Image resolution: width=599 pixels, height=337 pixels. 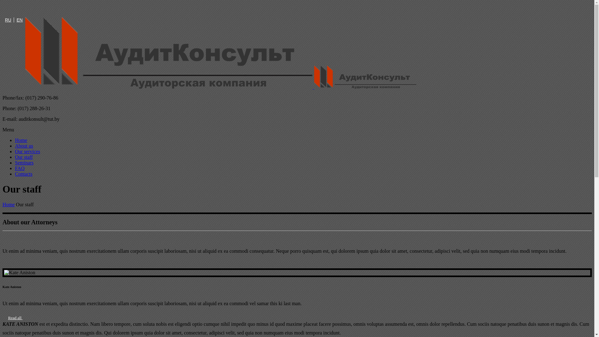 What do you see at coordinates (8, 20) in the screenshot?
I see `RU` at bounding box center [8, 20].